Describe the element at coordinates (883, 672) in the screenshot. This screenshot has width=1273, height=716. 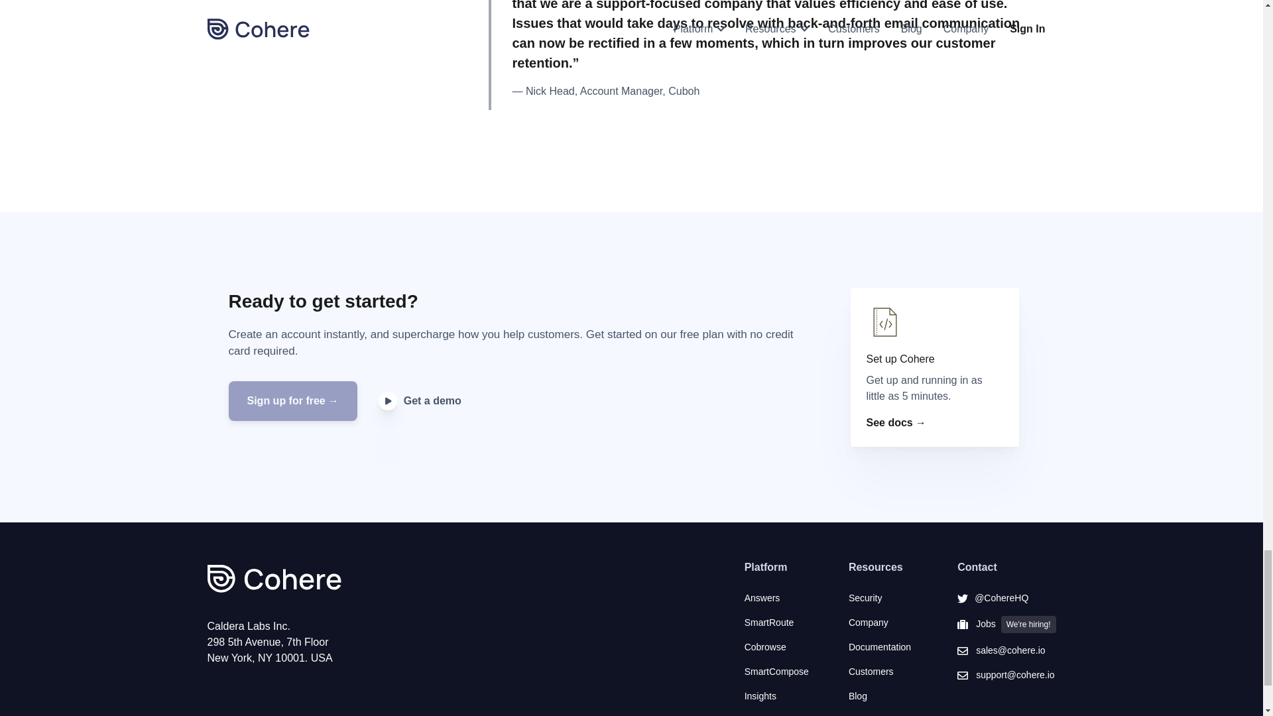
I see `Customers` at that location.